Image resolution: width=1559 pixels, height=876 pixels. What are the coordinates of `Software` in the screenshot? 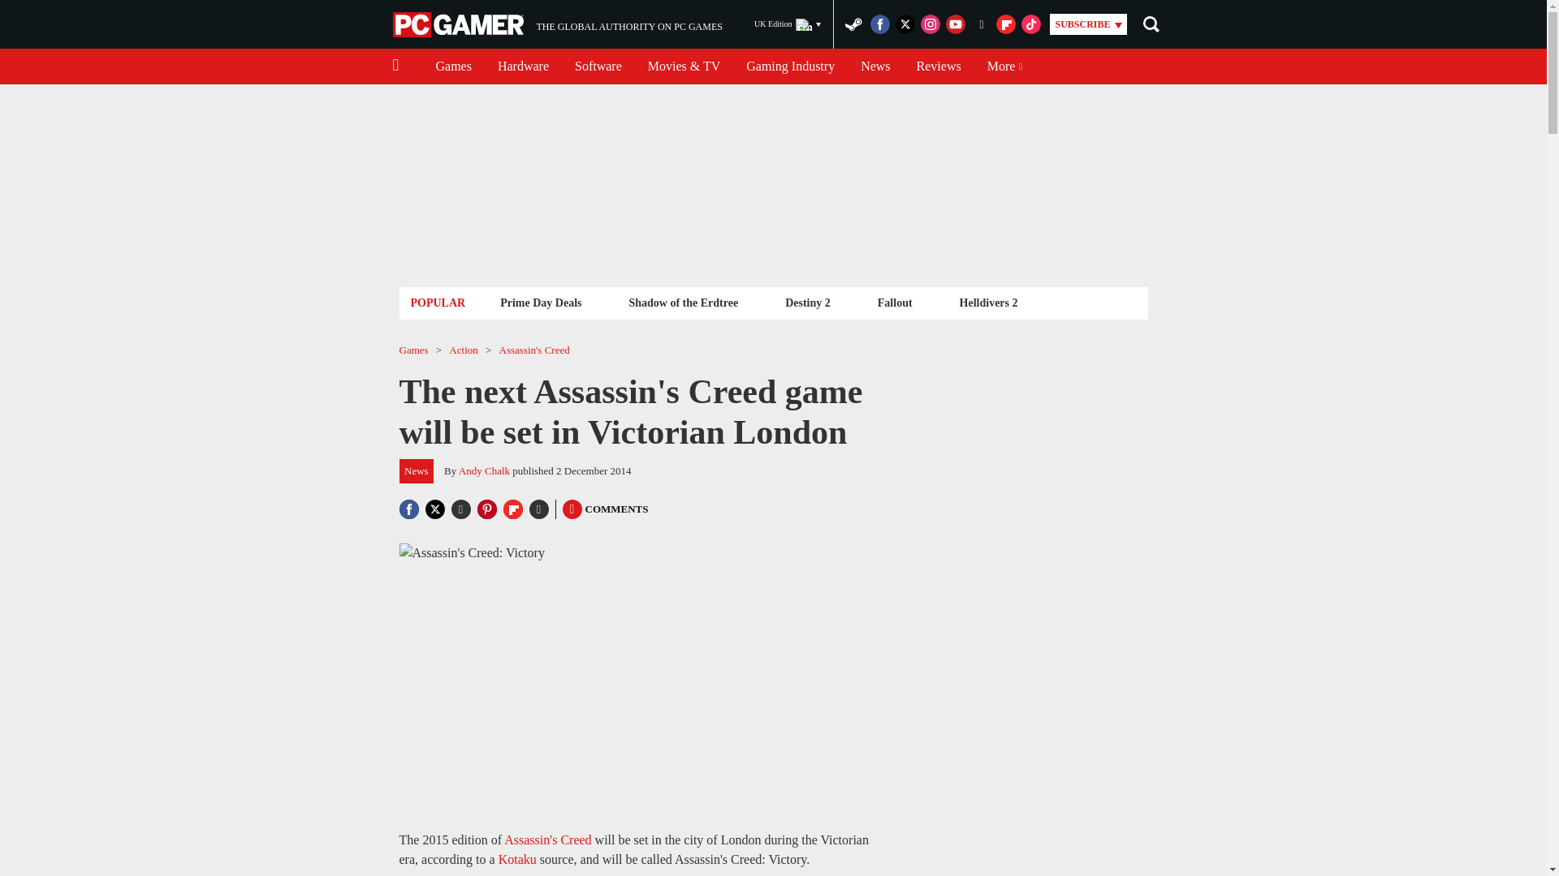 It's located at (682, 302).